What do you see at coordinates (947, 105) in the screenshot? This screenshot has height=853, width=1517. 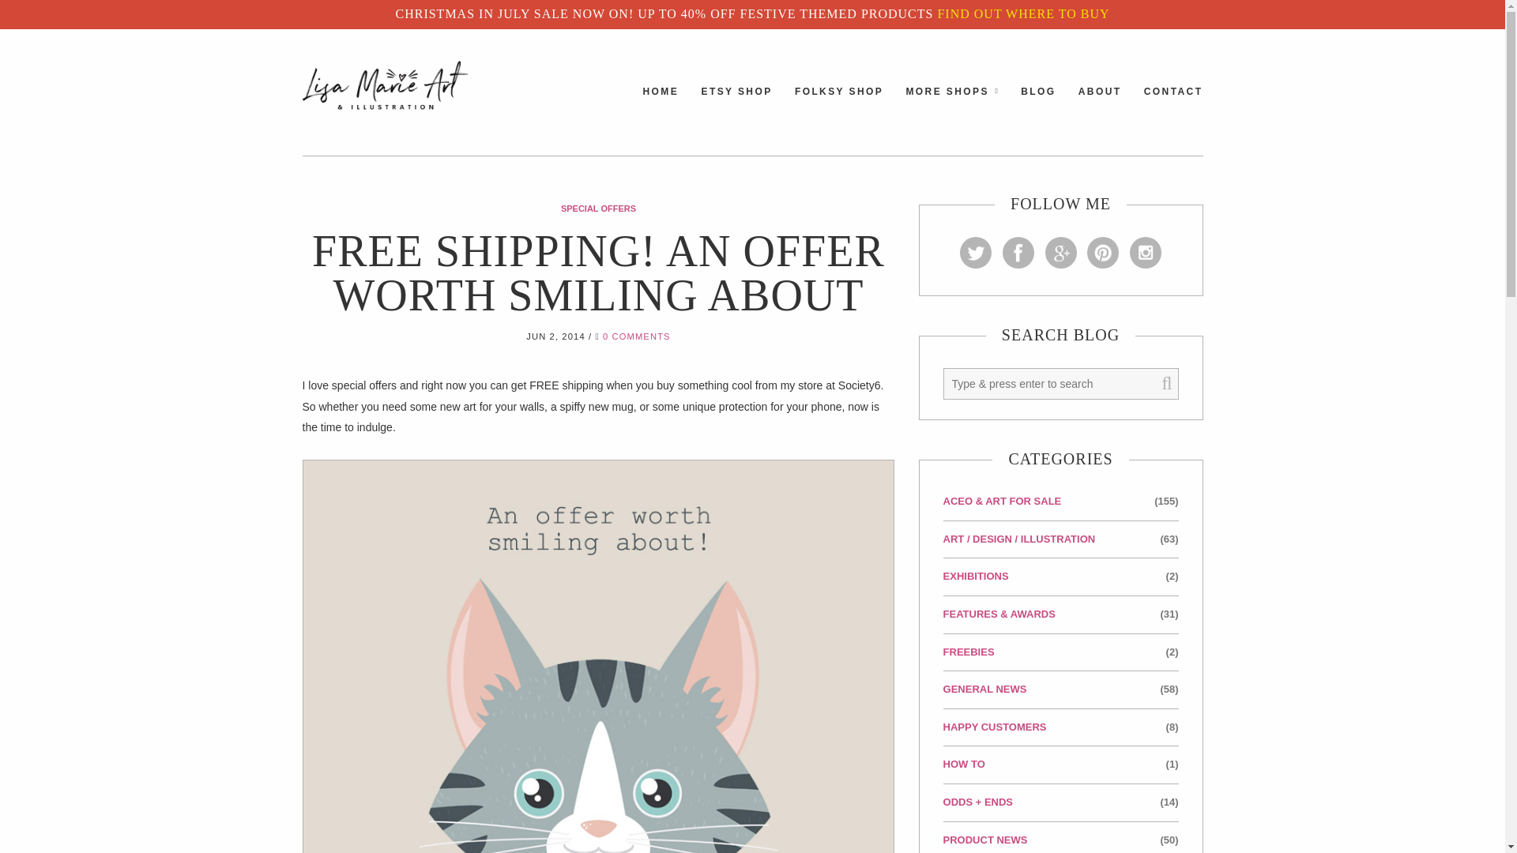 I see `MORE SHOPS` at bounding box center [947, 105].